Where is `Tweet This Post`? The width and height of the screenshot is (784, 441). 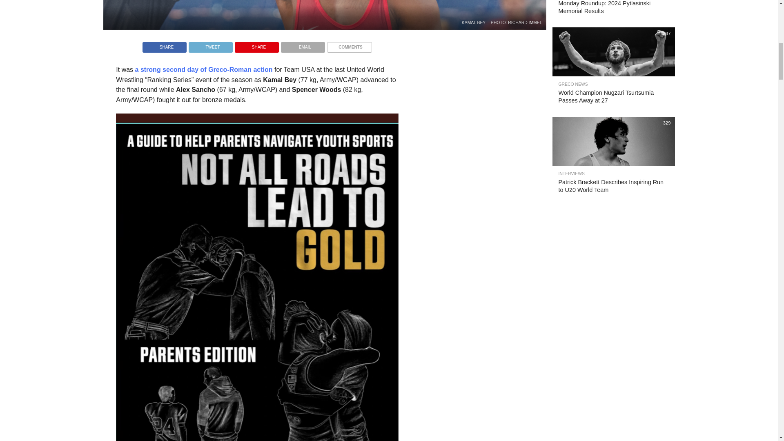
Tweet This Post is located at coordinates (210, 45).